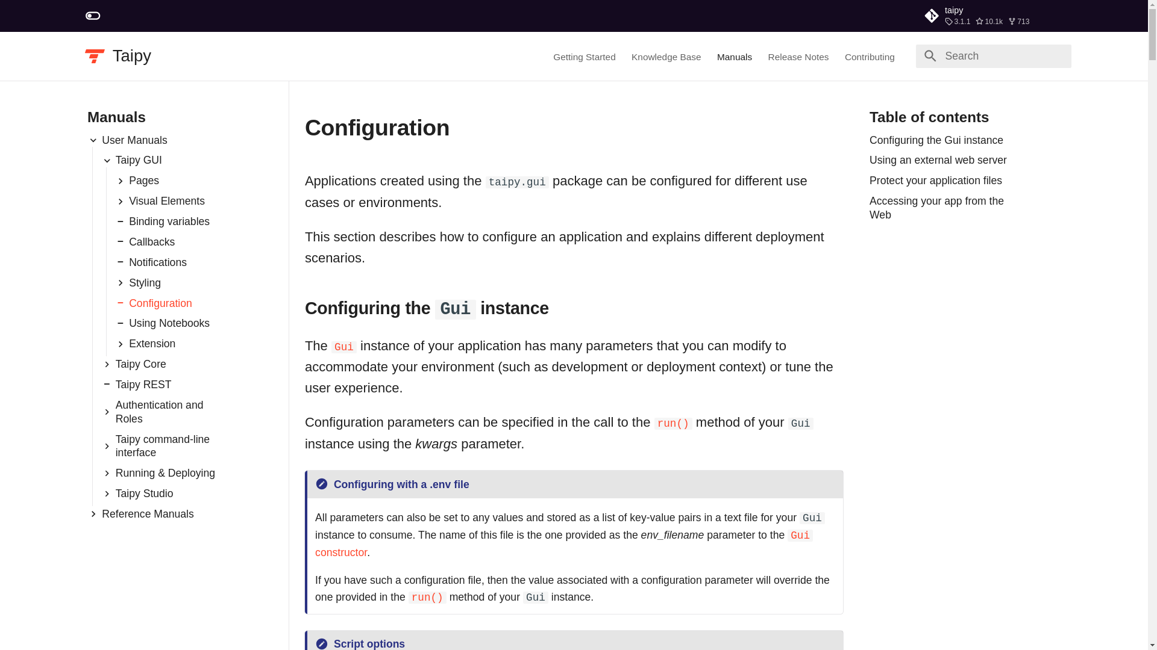 Image resolution: width=1157 pixels, height=650 pixels. Describe the element at coordinates (735, 57) in the screenshot. I see `Manuals` at that location.